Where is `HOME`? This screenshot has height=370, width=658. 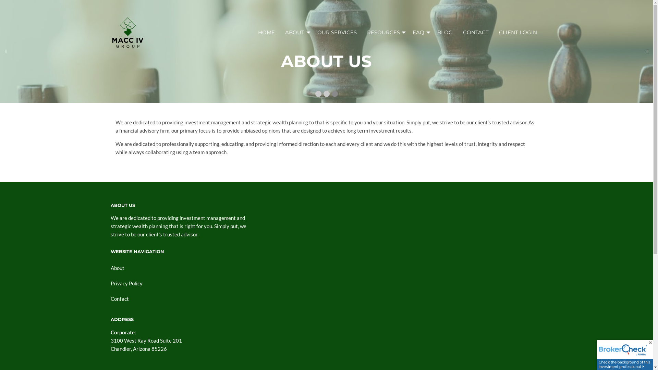 HOME is located at coordinates (267, 32).